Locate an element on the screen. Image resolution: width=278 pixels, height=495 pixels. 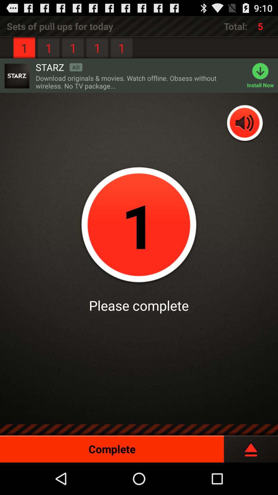
tap the item next to 1 icon is located at coordinates (59, 67).